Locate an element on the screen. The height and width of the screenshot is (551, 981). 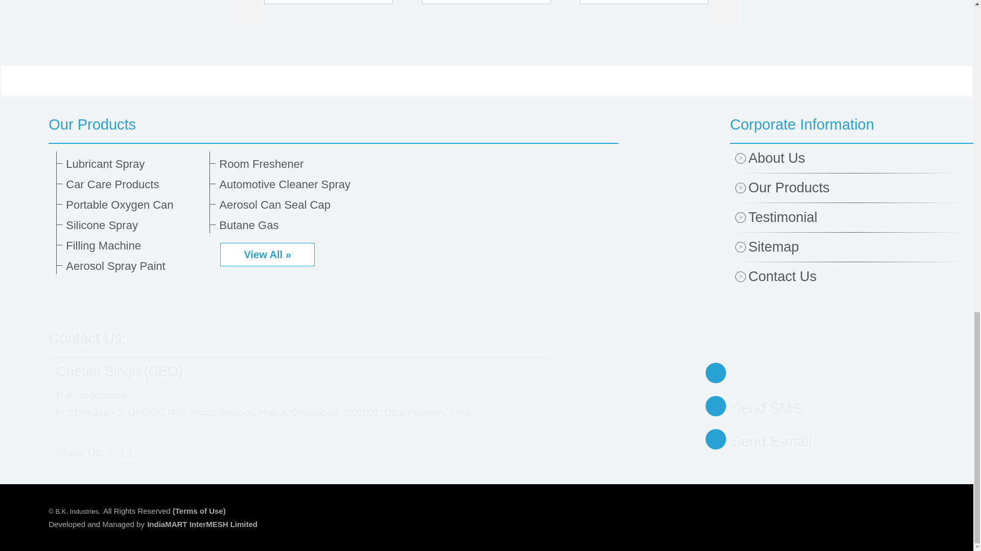
Contact Us: is located at coordinates (87, 338).